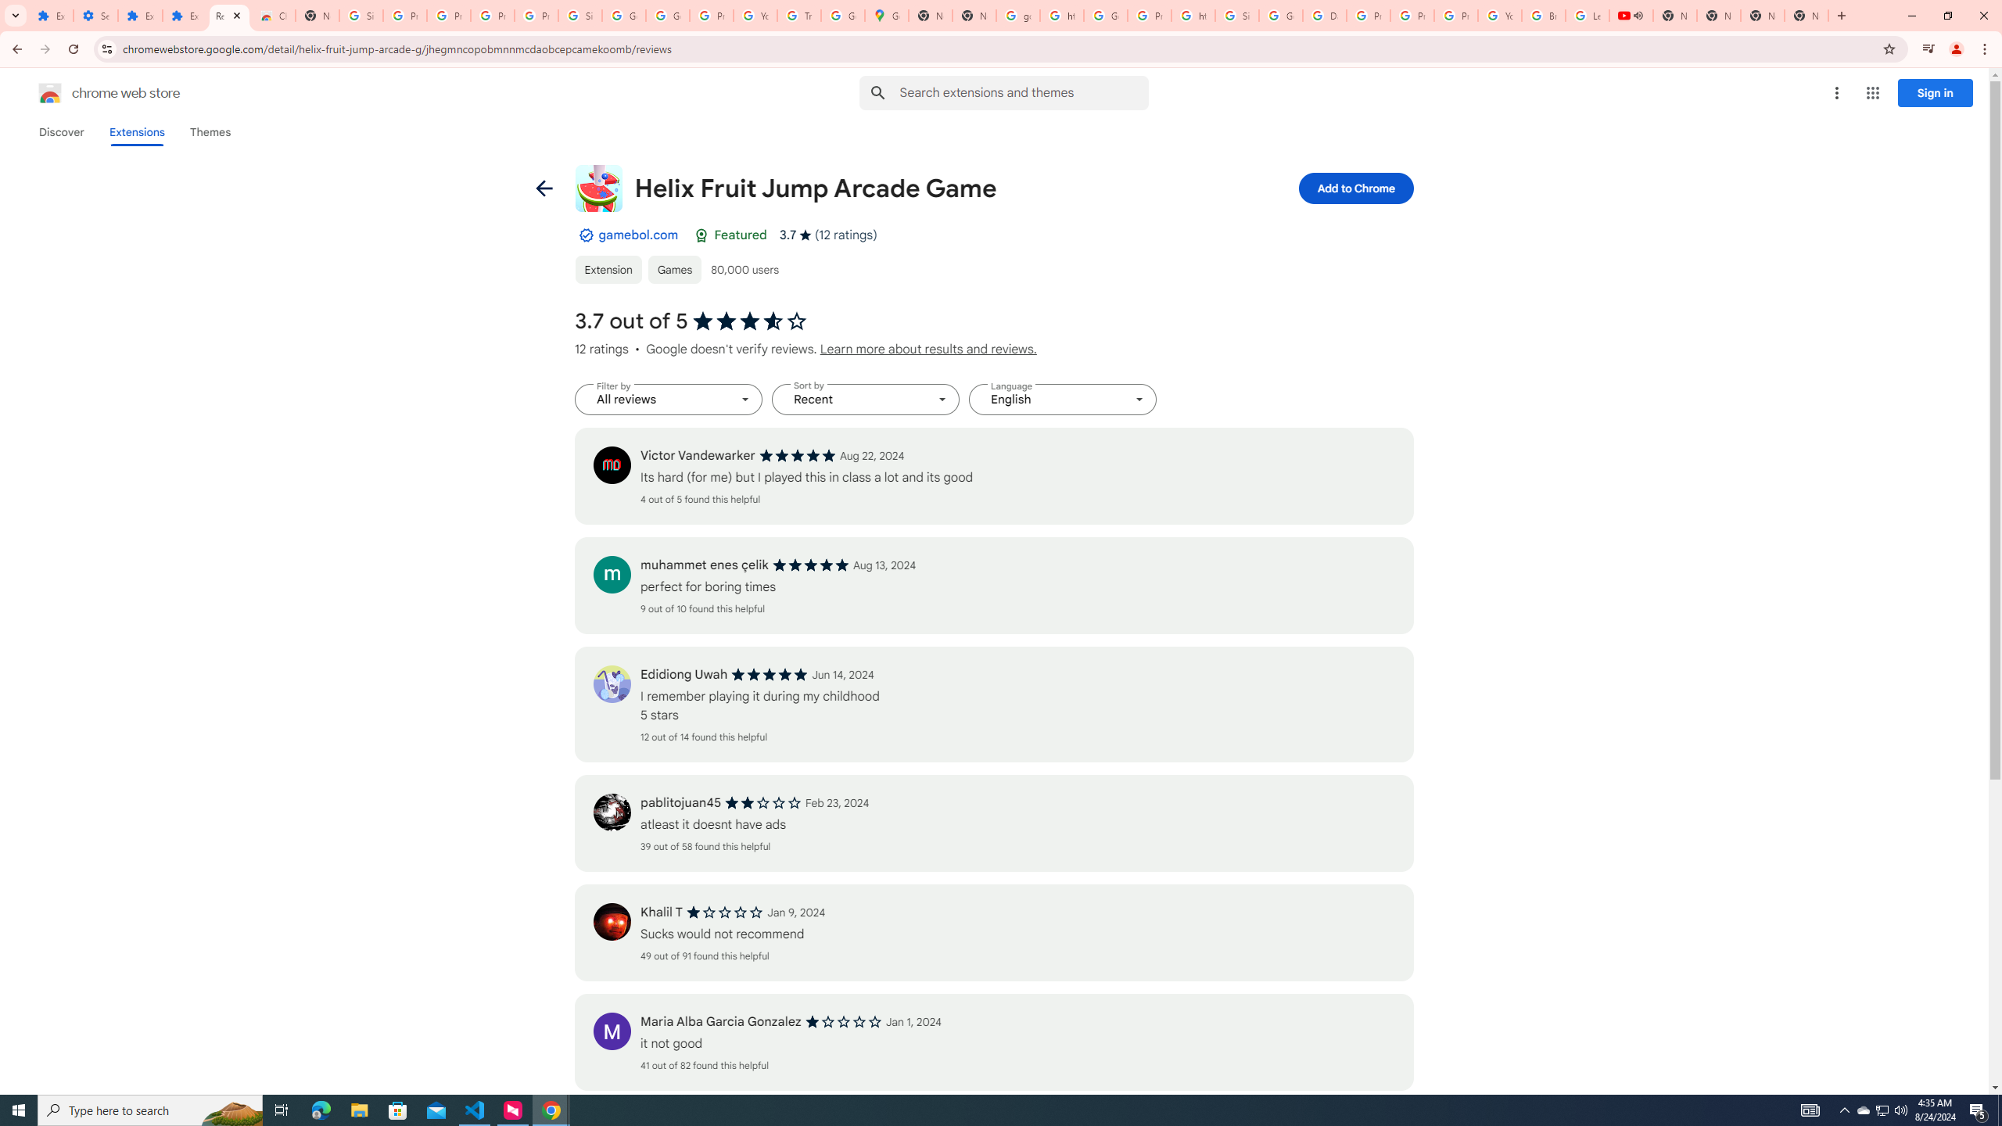  I want to click on Discover, so click(61, 132).